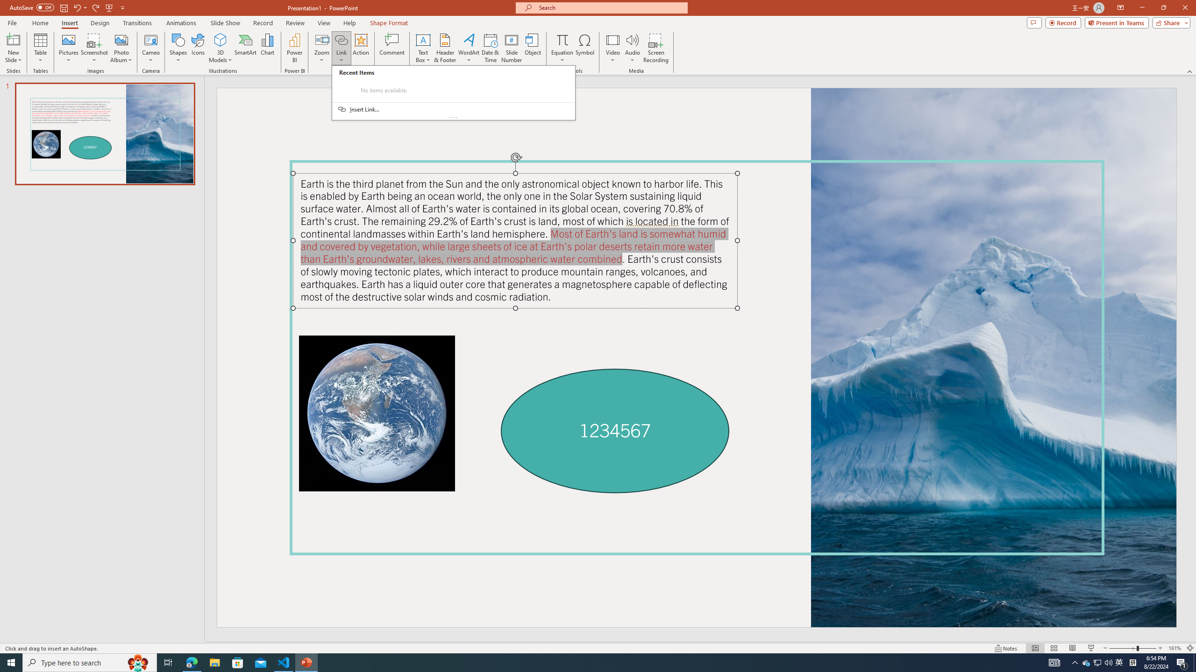 The height and width of the screenshot is (672, 1196). Describe the element at coordinates (453, 92) in the screenshot. I see `L&ink` at that location.